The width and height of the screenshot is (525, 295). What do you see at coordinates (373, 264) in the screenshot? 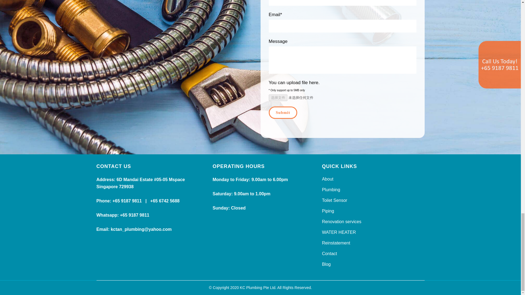
I see `Blog` at bounding box center [373, 264].